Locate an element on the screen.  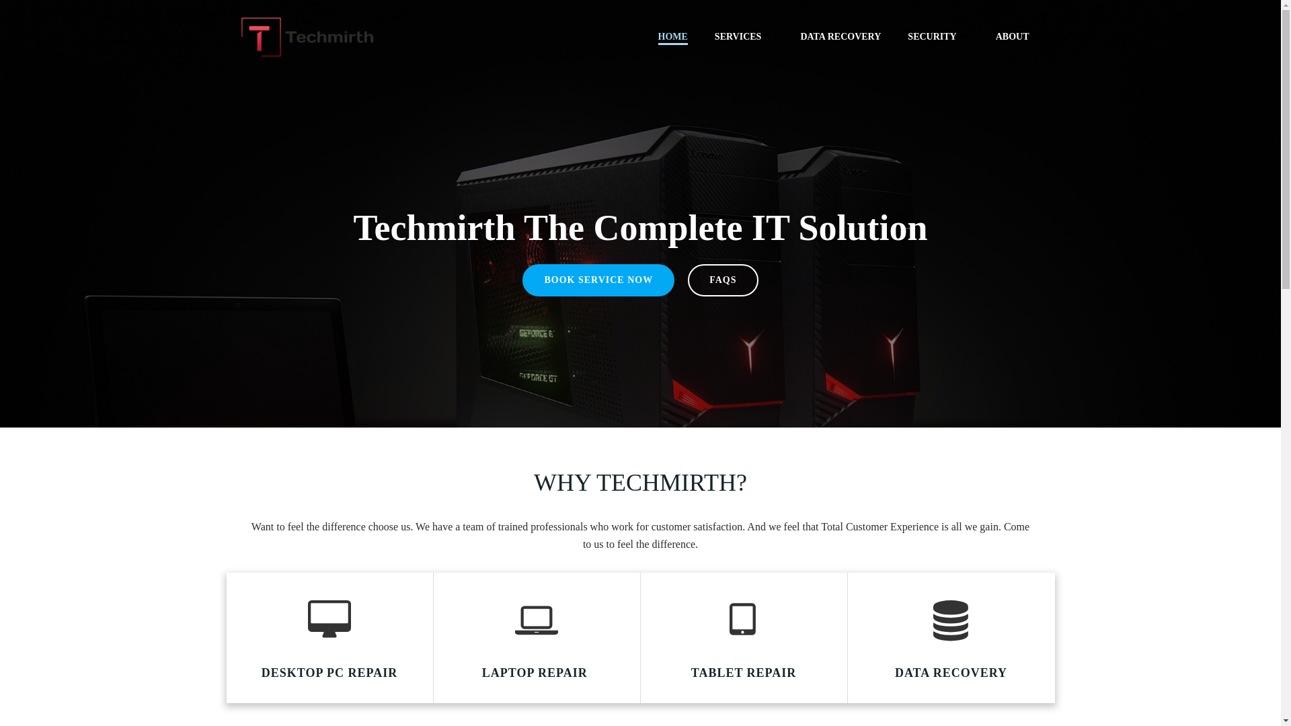
Techmirth is located at coordinates (723, 706).